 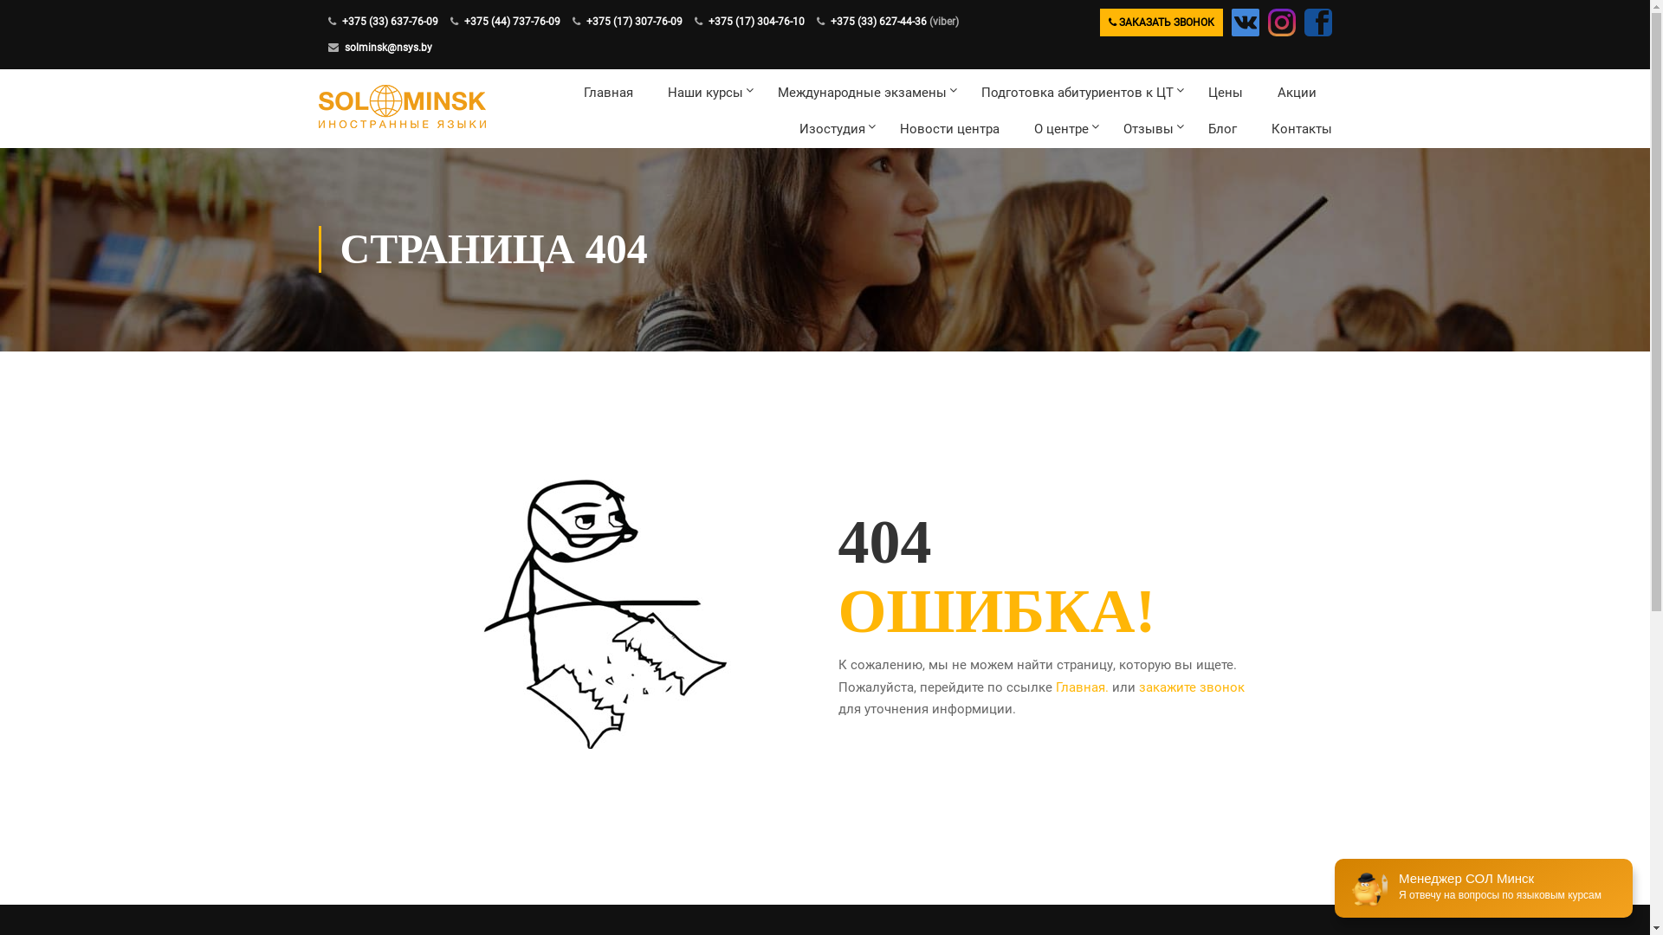 I want to click on solminsk@nsys.by, so click(x=388, y=48).